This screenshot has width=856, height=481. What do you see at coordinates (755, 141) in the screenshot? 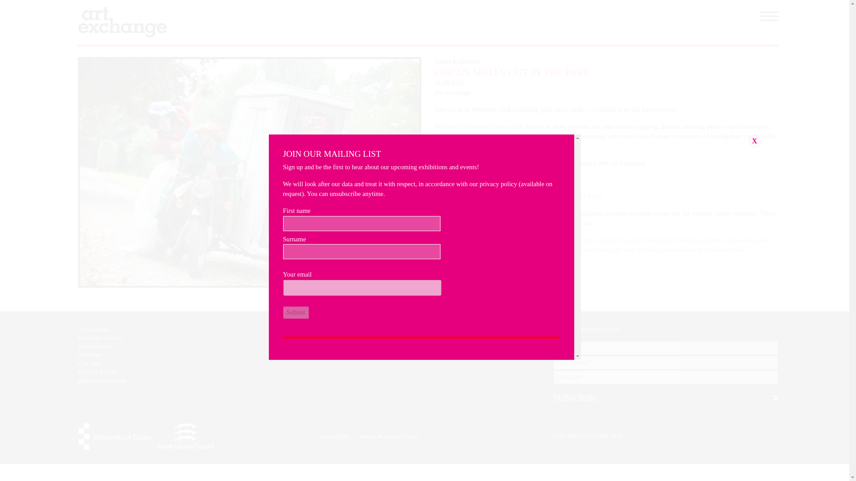
I see `Submit` at bounding box center [755, 141].